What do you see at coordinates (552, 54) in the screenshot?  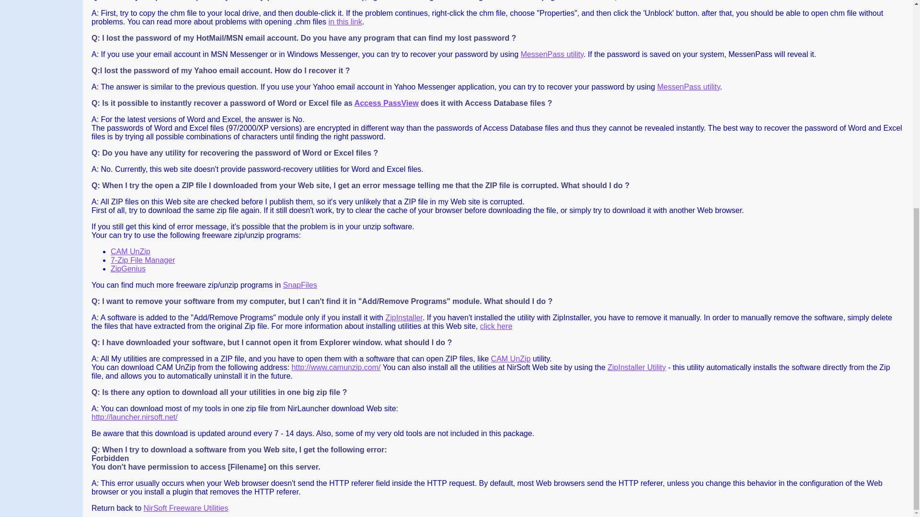 I see `MessenPass utility` at bounding box center [552, 54].